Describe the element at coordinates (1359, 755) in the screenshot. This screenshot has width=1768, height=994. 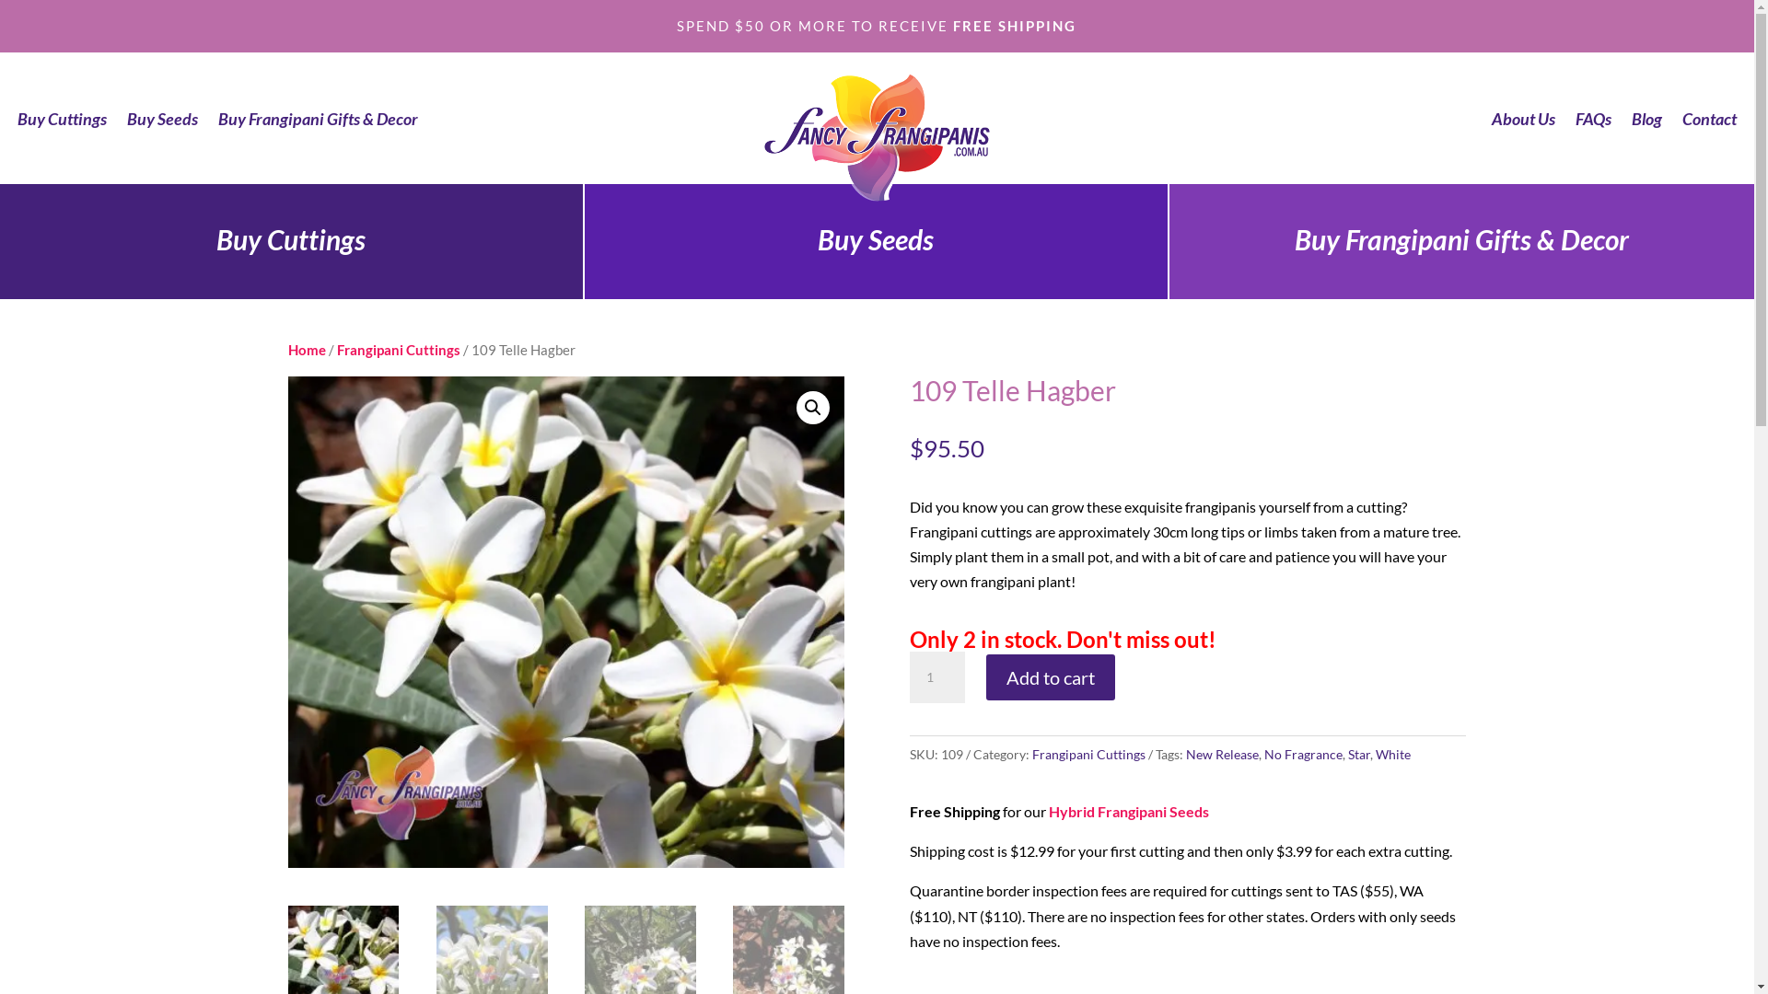
I see `Star` at that location.